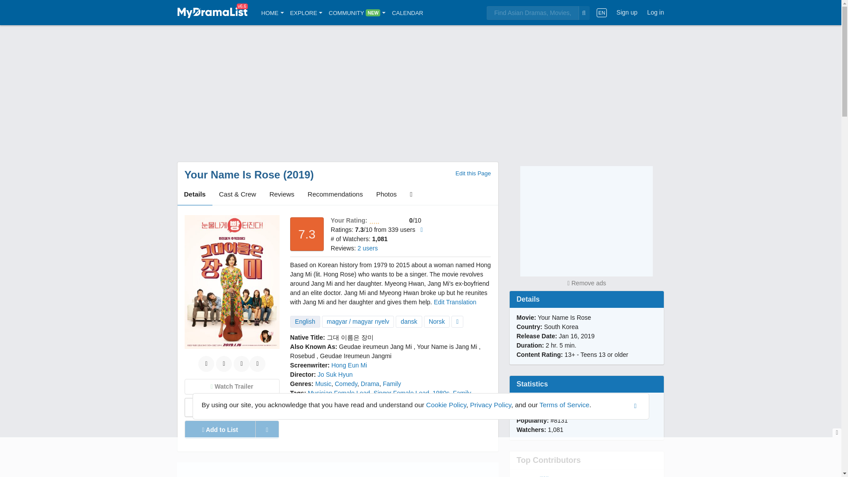 The image size is (848, 477). What do you see at coordinates (302, 356) in the screenshot?
I see `Rosebud` at bounding box center [302, 356].